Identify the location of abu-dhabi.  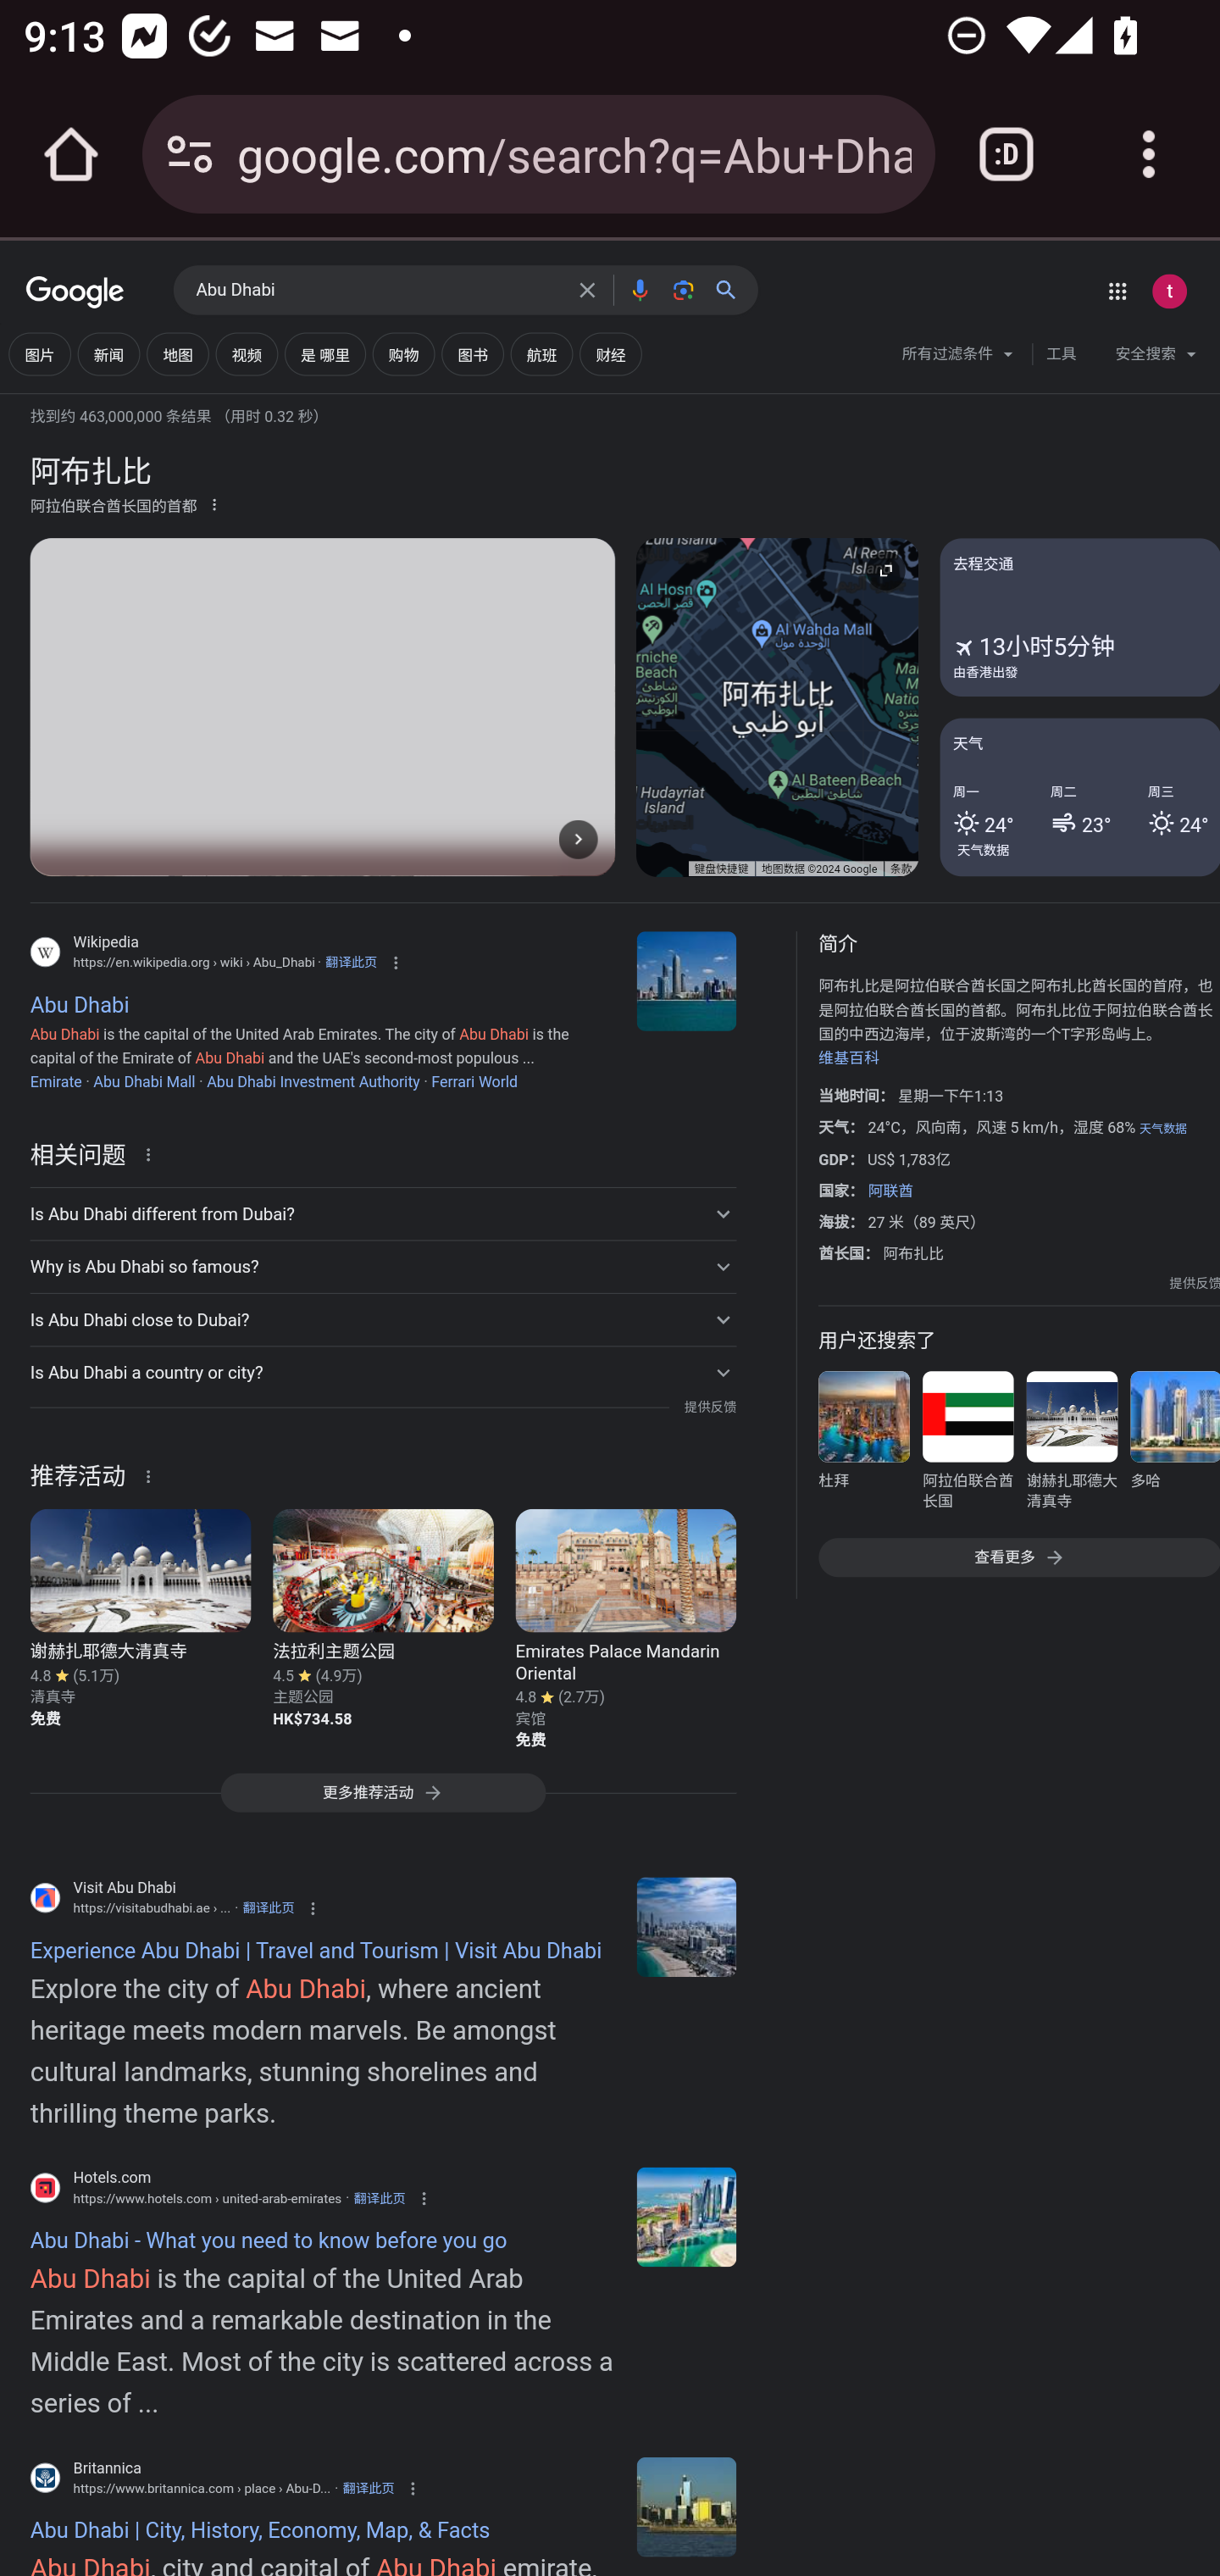
(686, 2217).